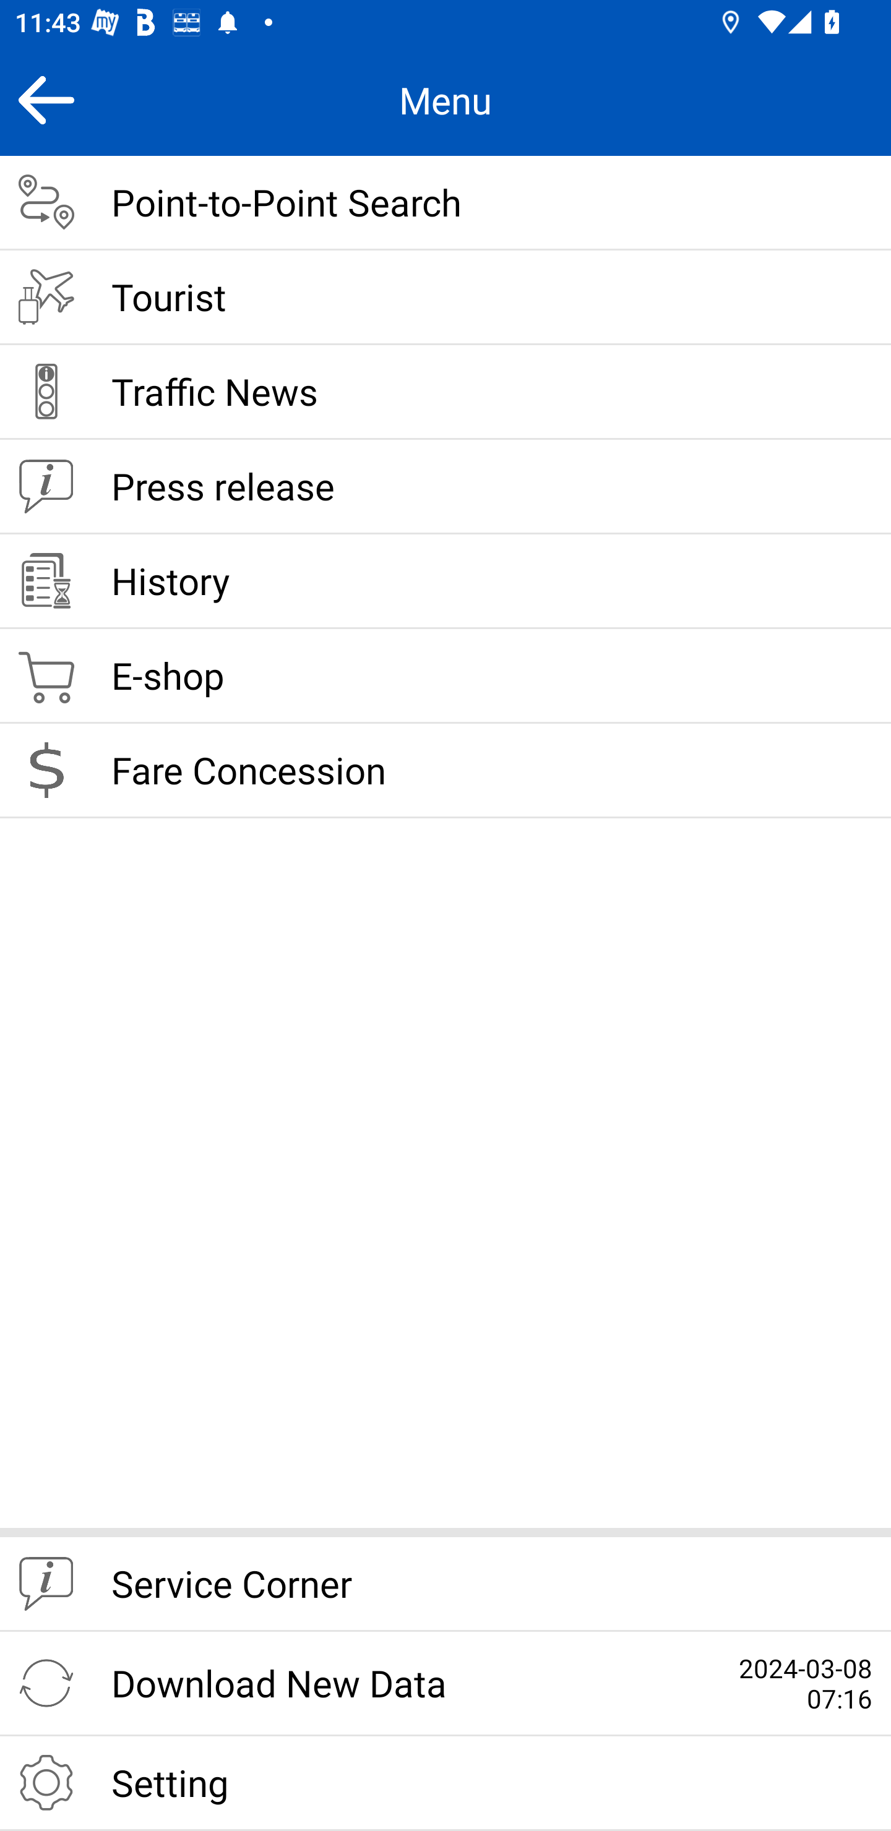 The height and width of the screenshot is (1831, 891). What do you see at coordinates (445, 582) in the screenshot?
I see `History` at bounding box center [445, 582].